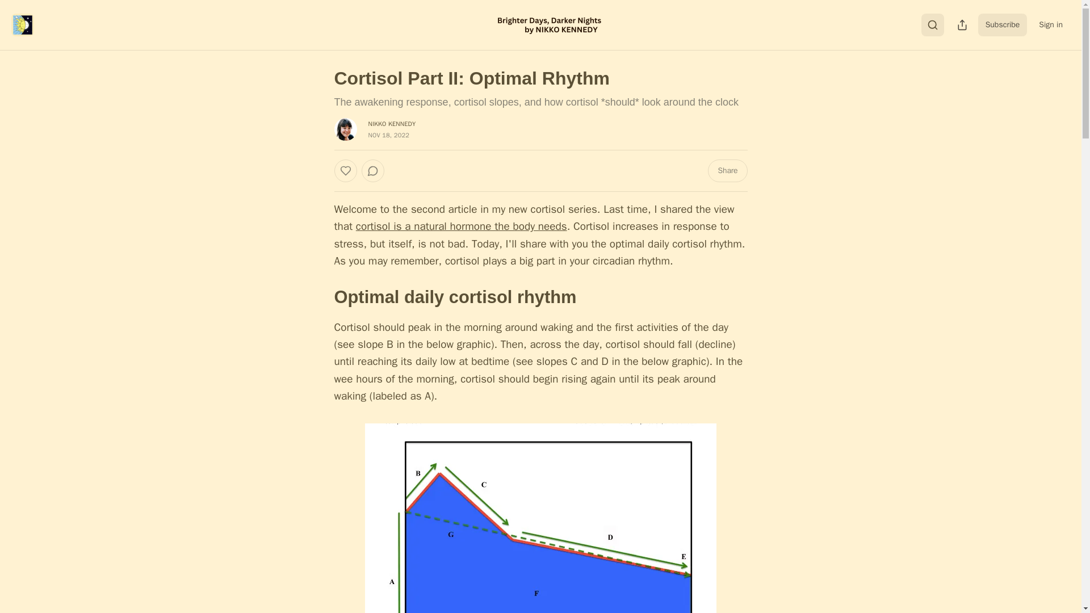  I want to click on Sign in, so click(1050, 24).